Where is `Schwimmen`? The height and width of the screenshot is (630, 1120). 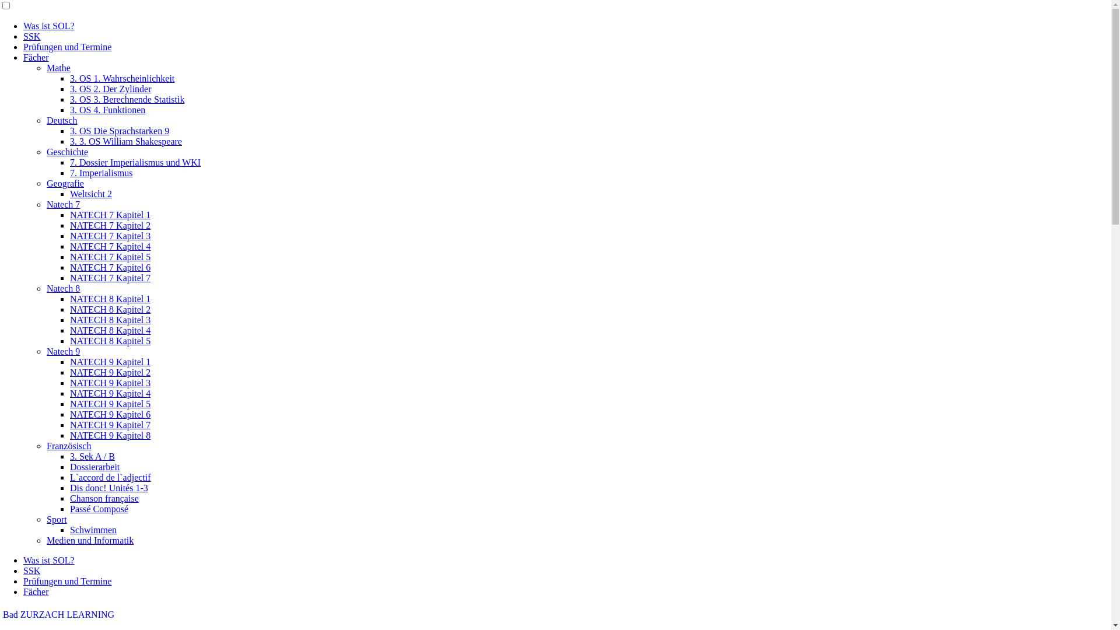
Schwimmen is located at coordinates (93, 530).